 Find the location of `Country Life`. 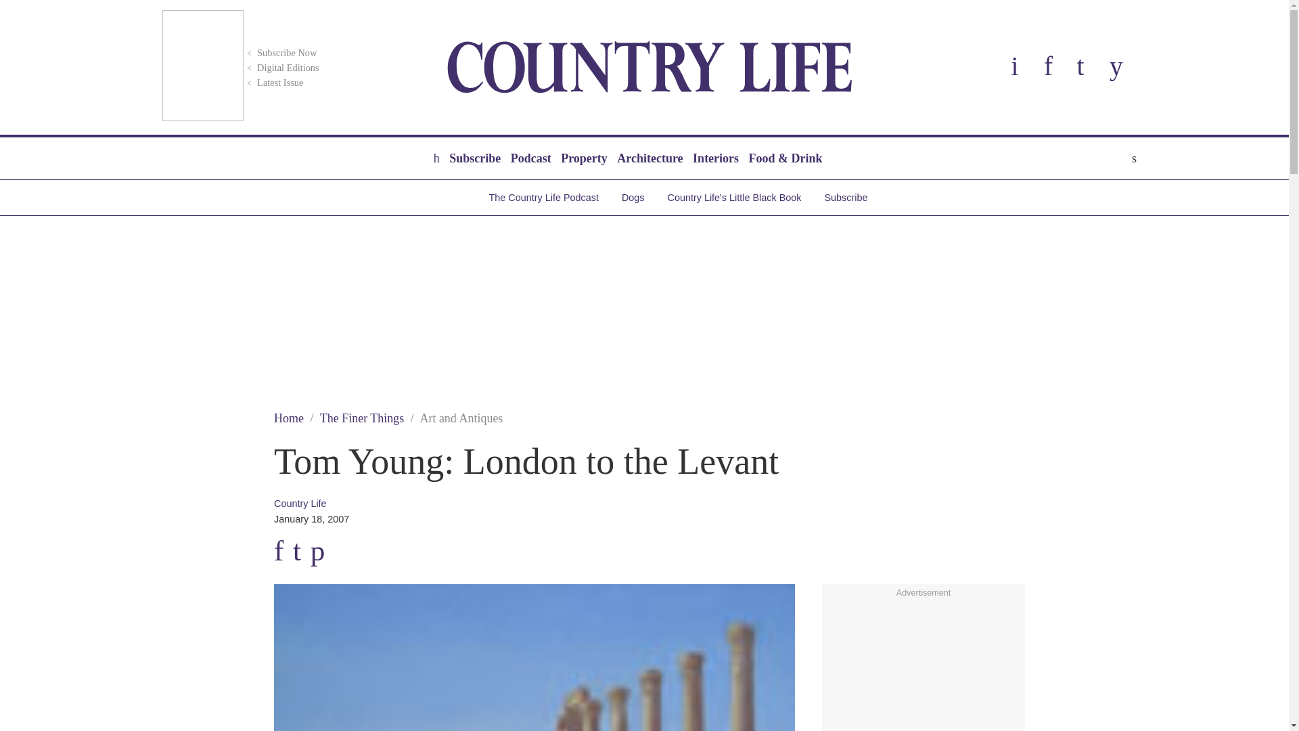

Country Life is located at coordinates (649, 67).